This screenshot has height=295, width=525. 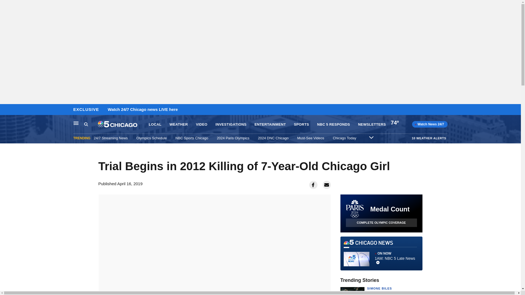 What do you see at coordinates (233, 138) in the screenshot?
I see `2024 Paris Olympics` at bounding box center [233, 138].